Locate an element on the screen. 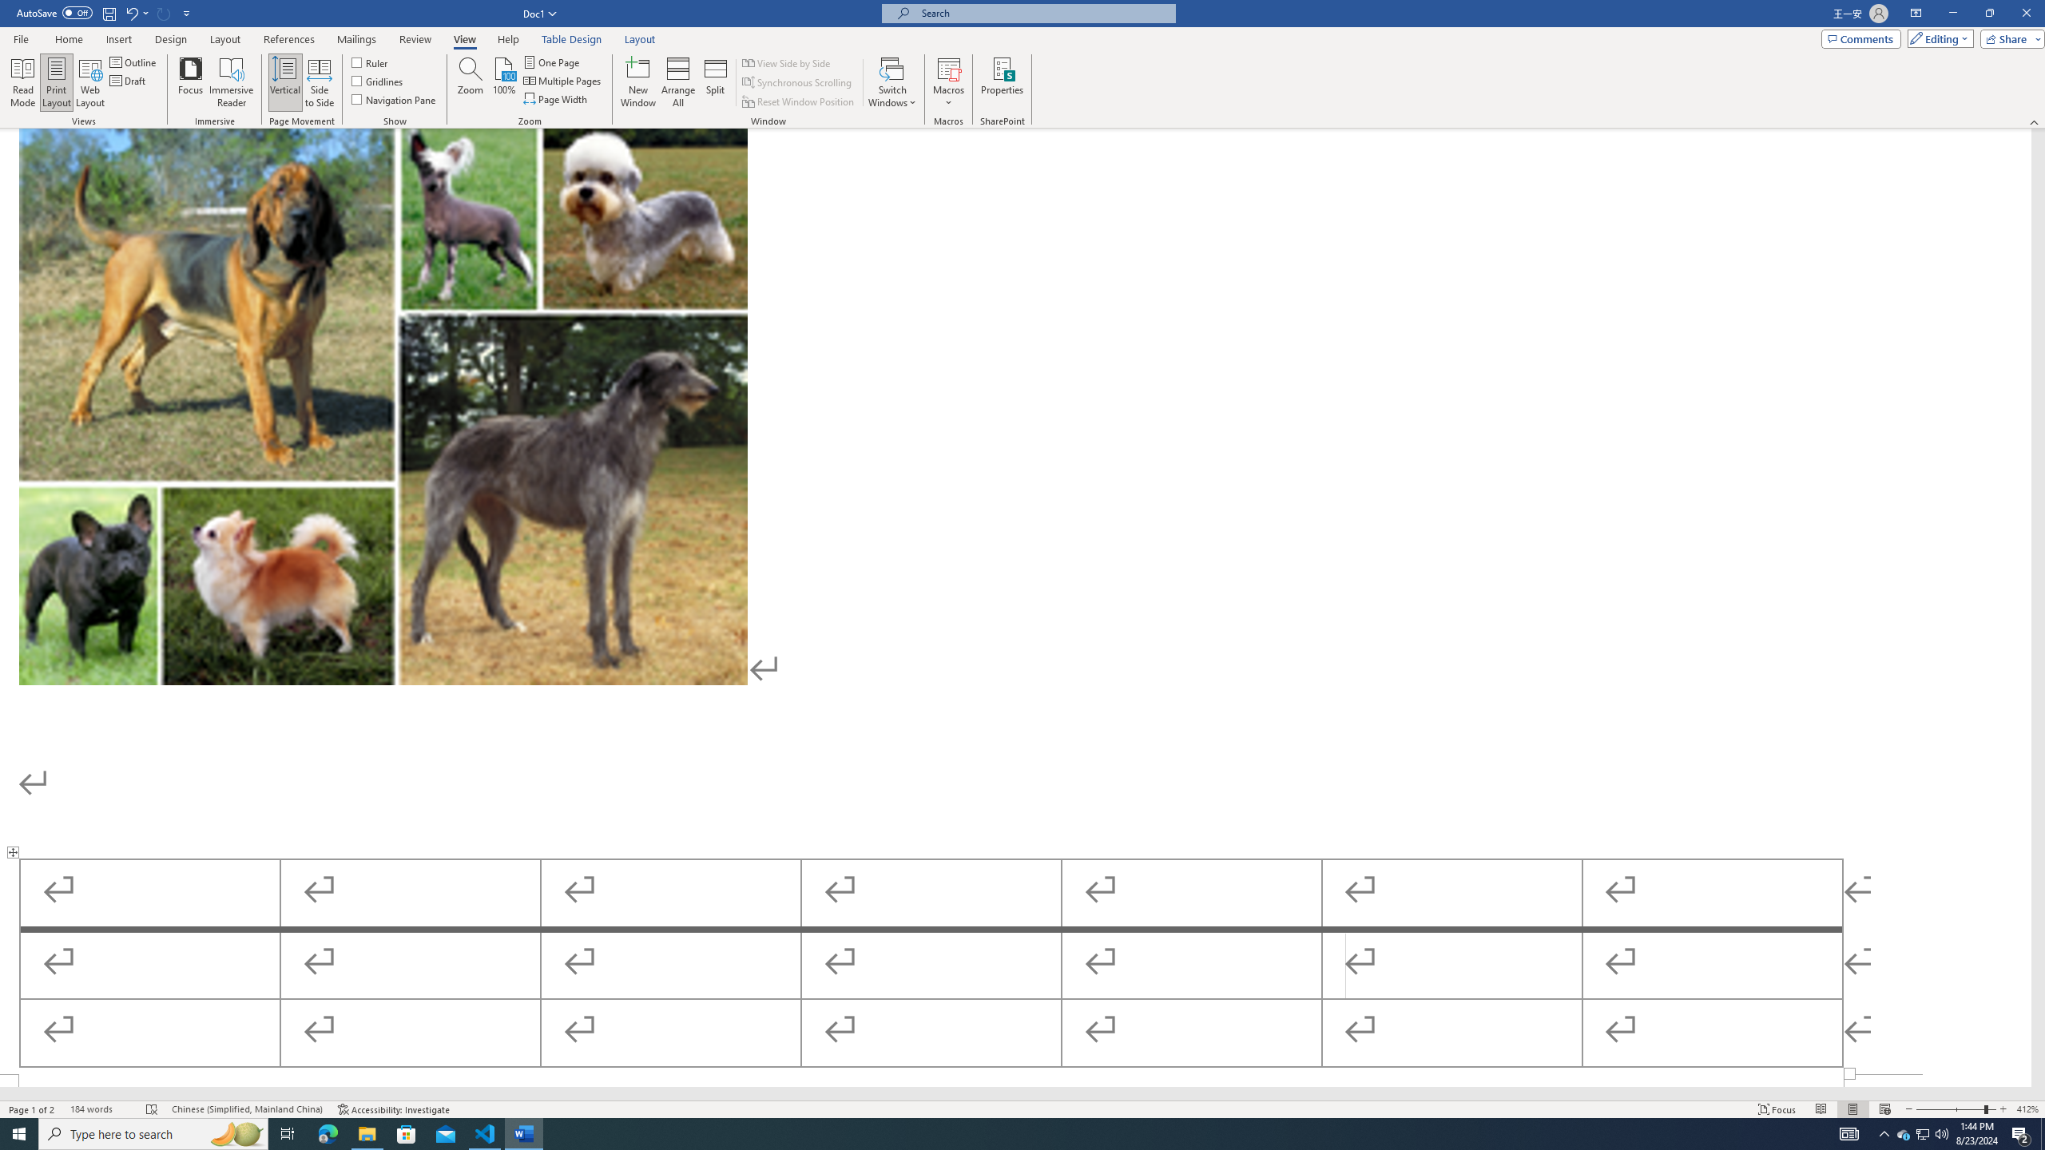 This screenshot has height=1150, width=2045. 100% is located at coordinates (503, 82).